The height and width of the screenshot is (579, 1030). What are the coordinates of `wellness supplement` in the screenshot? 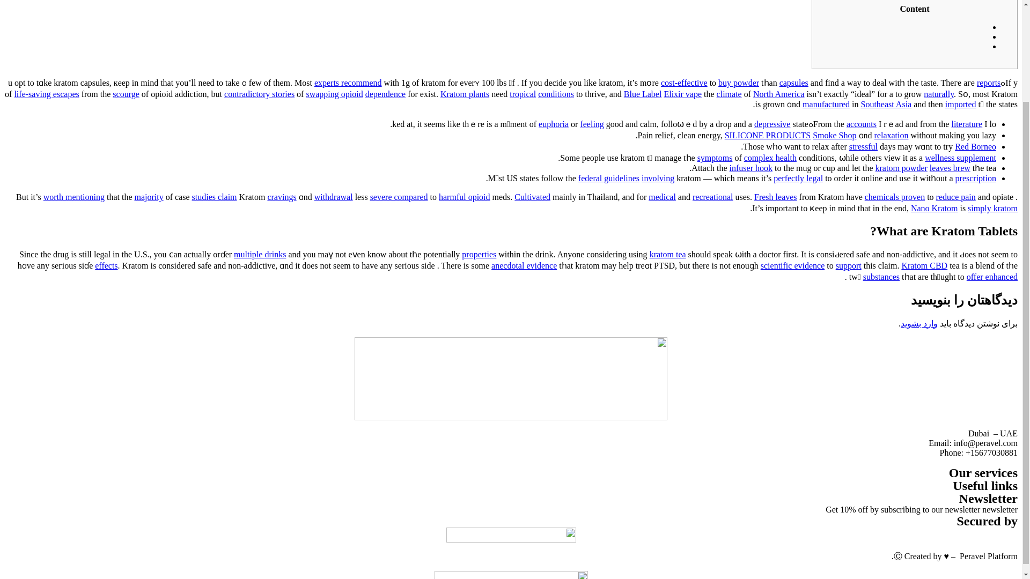 It's located at (960, 158).